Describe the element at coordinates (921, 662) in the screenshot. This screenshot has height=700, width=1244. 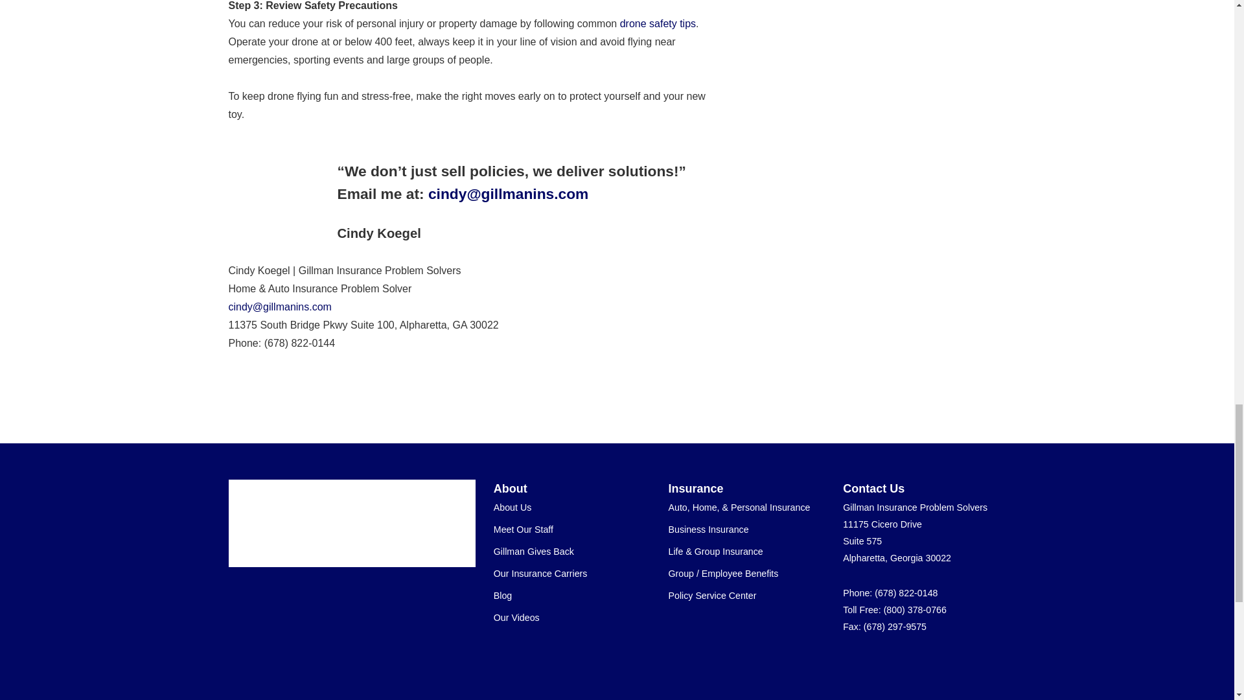
I see `X` at that location.